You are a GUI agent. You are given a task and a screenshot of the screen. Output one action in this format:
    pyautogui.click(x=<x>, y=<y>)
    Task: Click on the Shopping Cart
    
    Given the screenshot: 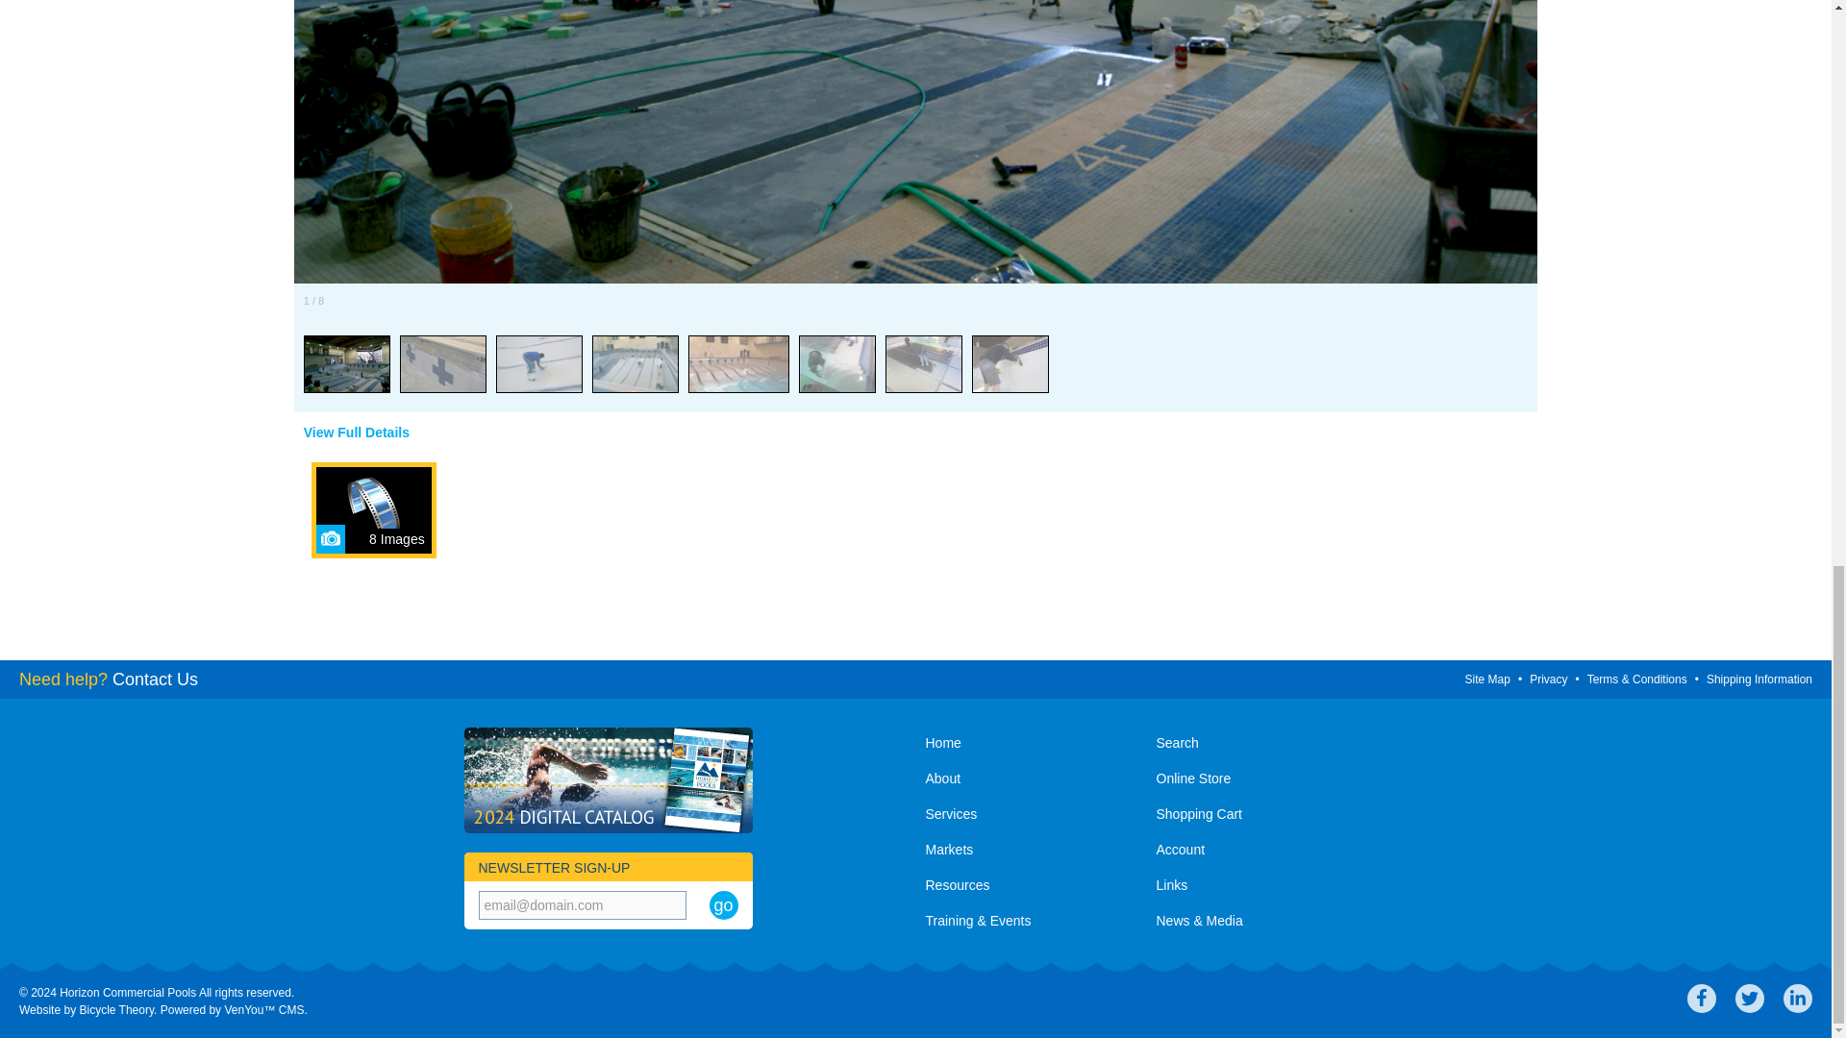 What is the action you would take?
    pyautogui.click(x=1261, y=816)
    